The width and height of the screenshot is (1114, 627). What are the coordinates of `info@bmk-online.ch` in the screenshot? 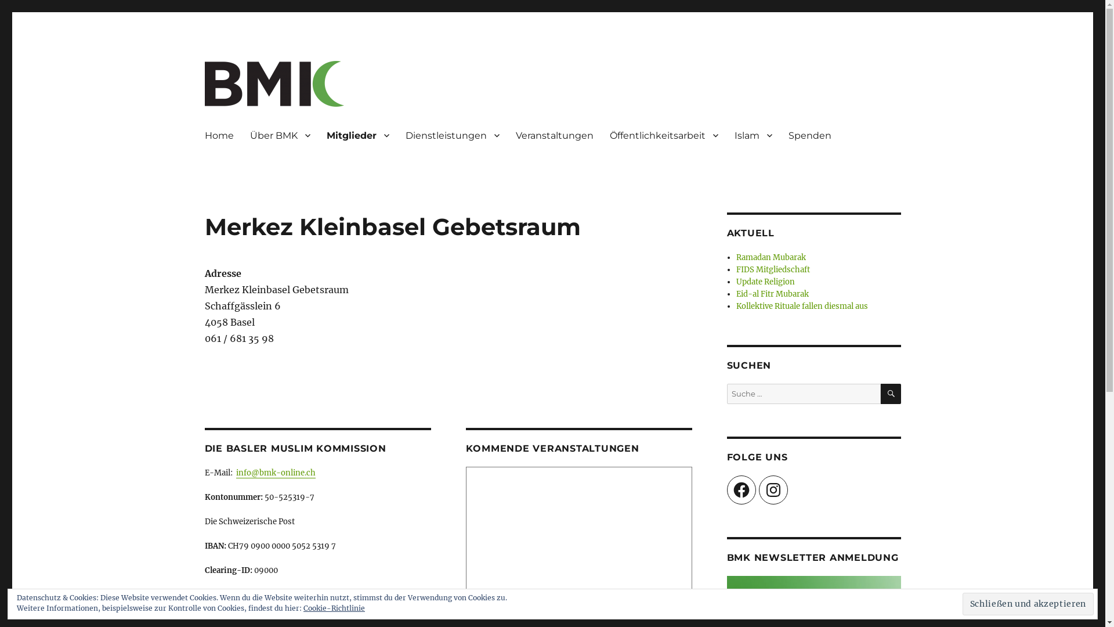 It's located at (275, 473).